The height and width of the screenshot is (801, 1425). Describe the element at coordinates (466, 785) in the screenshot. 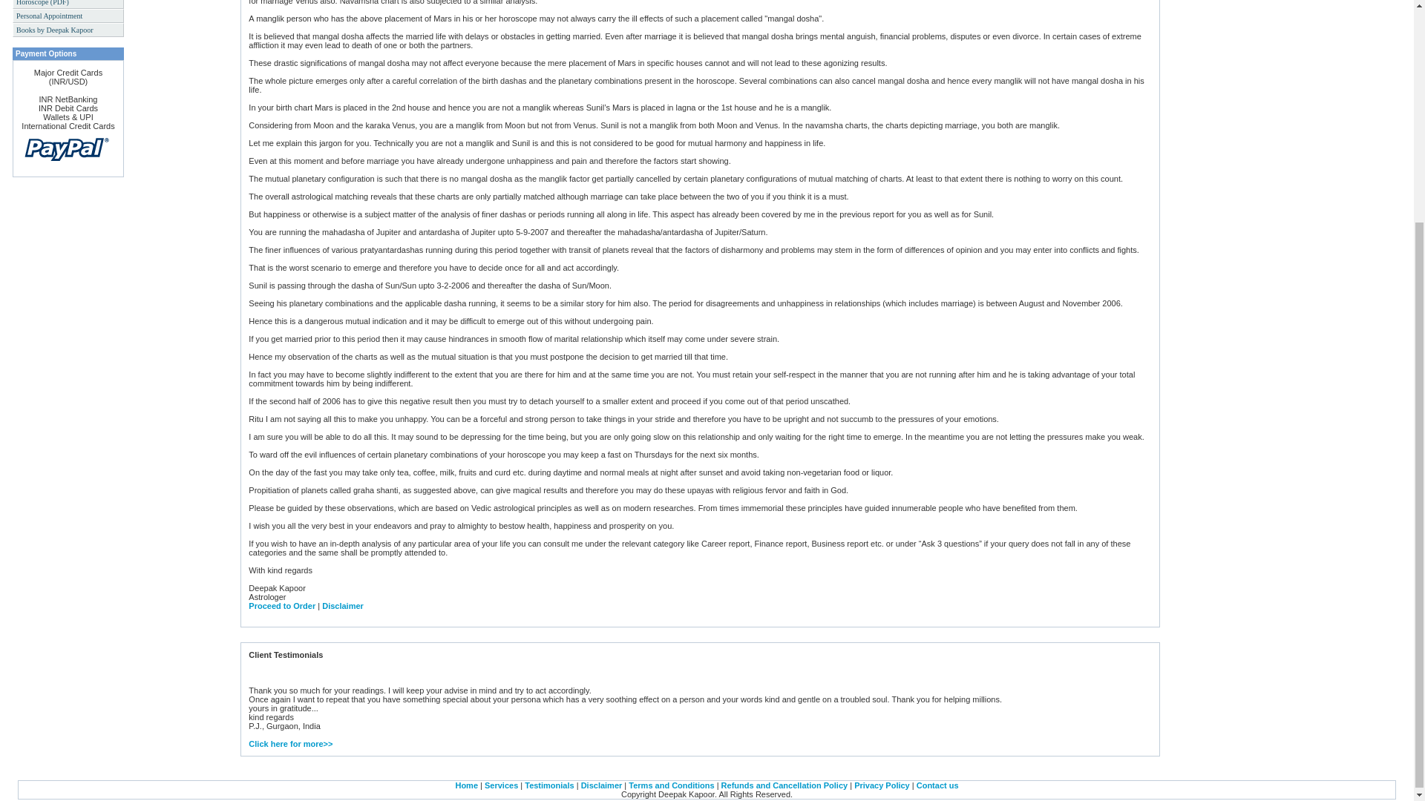

I see `Home` at that location.